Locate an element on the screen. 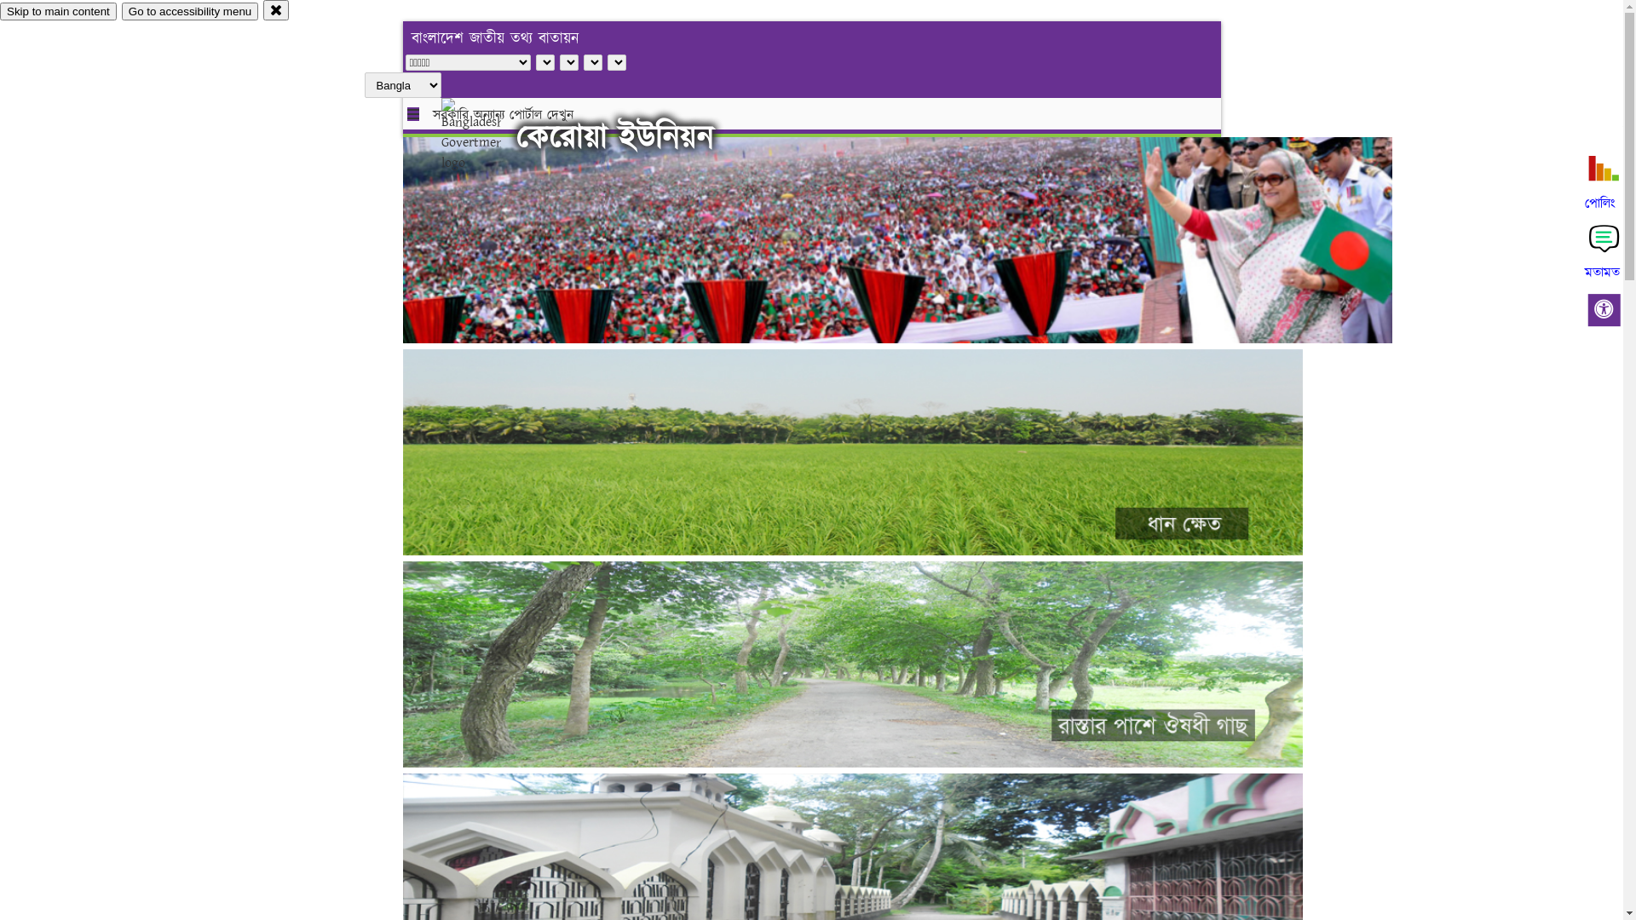 This screenshot has width=1636, height=920. 
                
             is located at coordinates (486, 135).